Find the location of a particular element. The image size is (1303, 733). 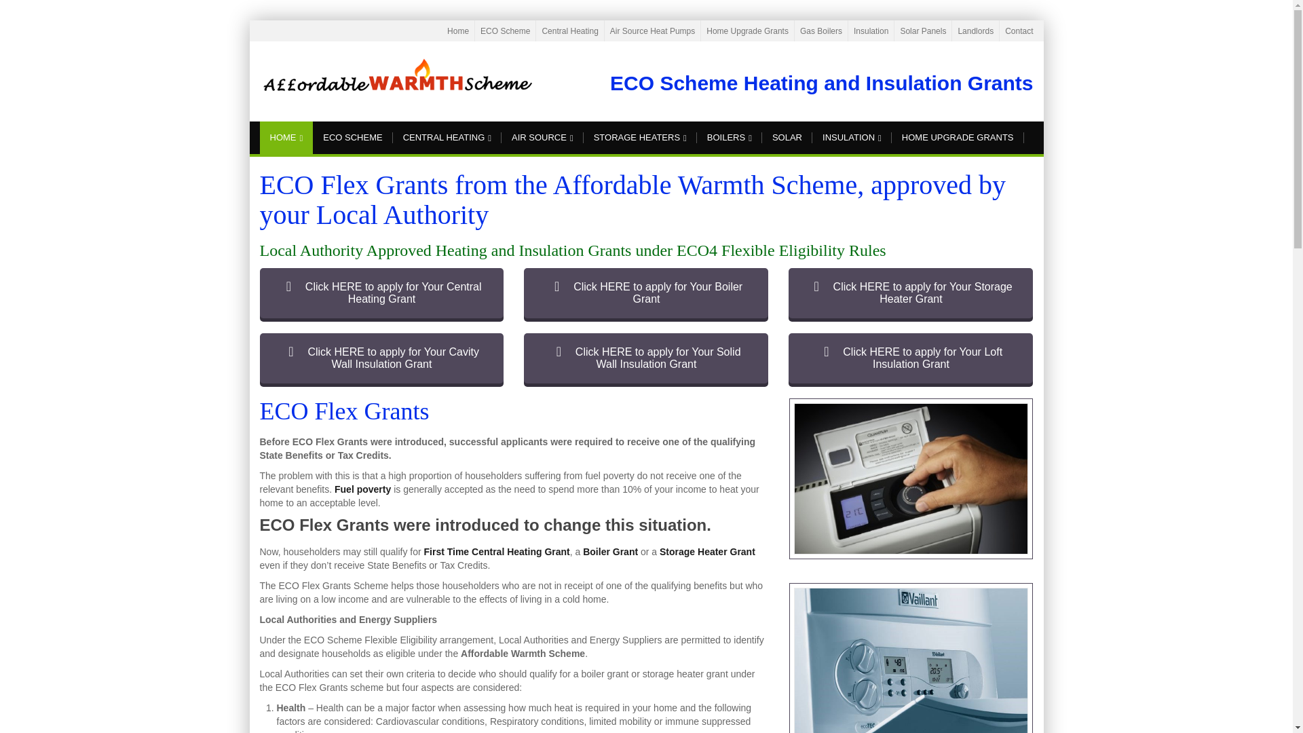

Gas Boilers is located at coordinates (820, 31).